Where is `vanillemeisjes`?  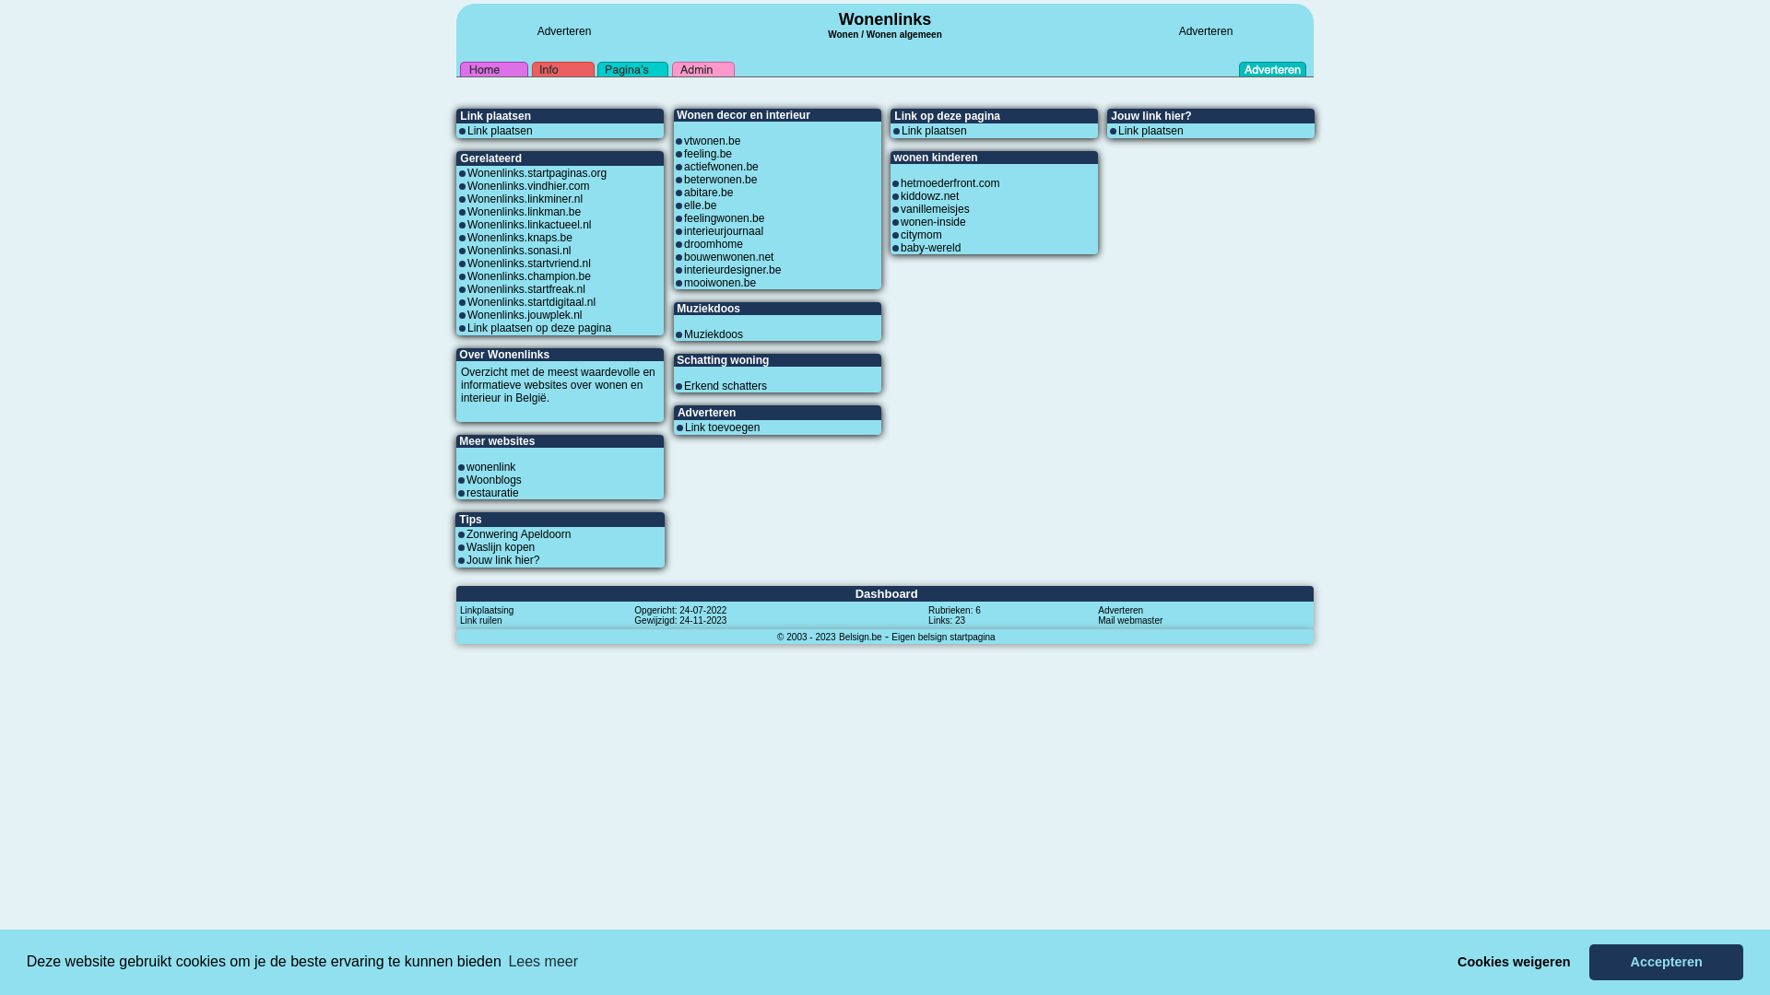
vanillemeisjes is located at coordinates (935, 209).